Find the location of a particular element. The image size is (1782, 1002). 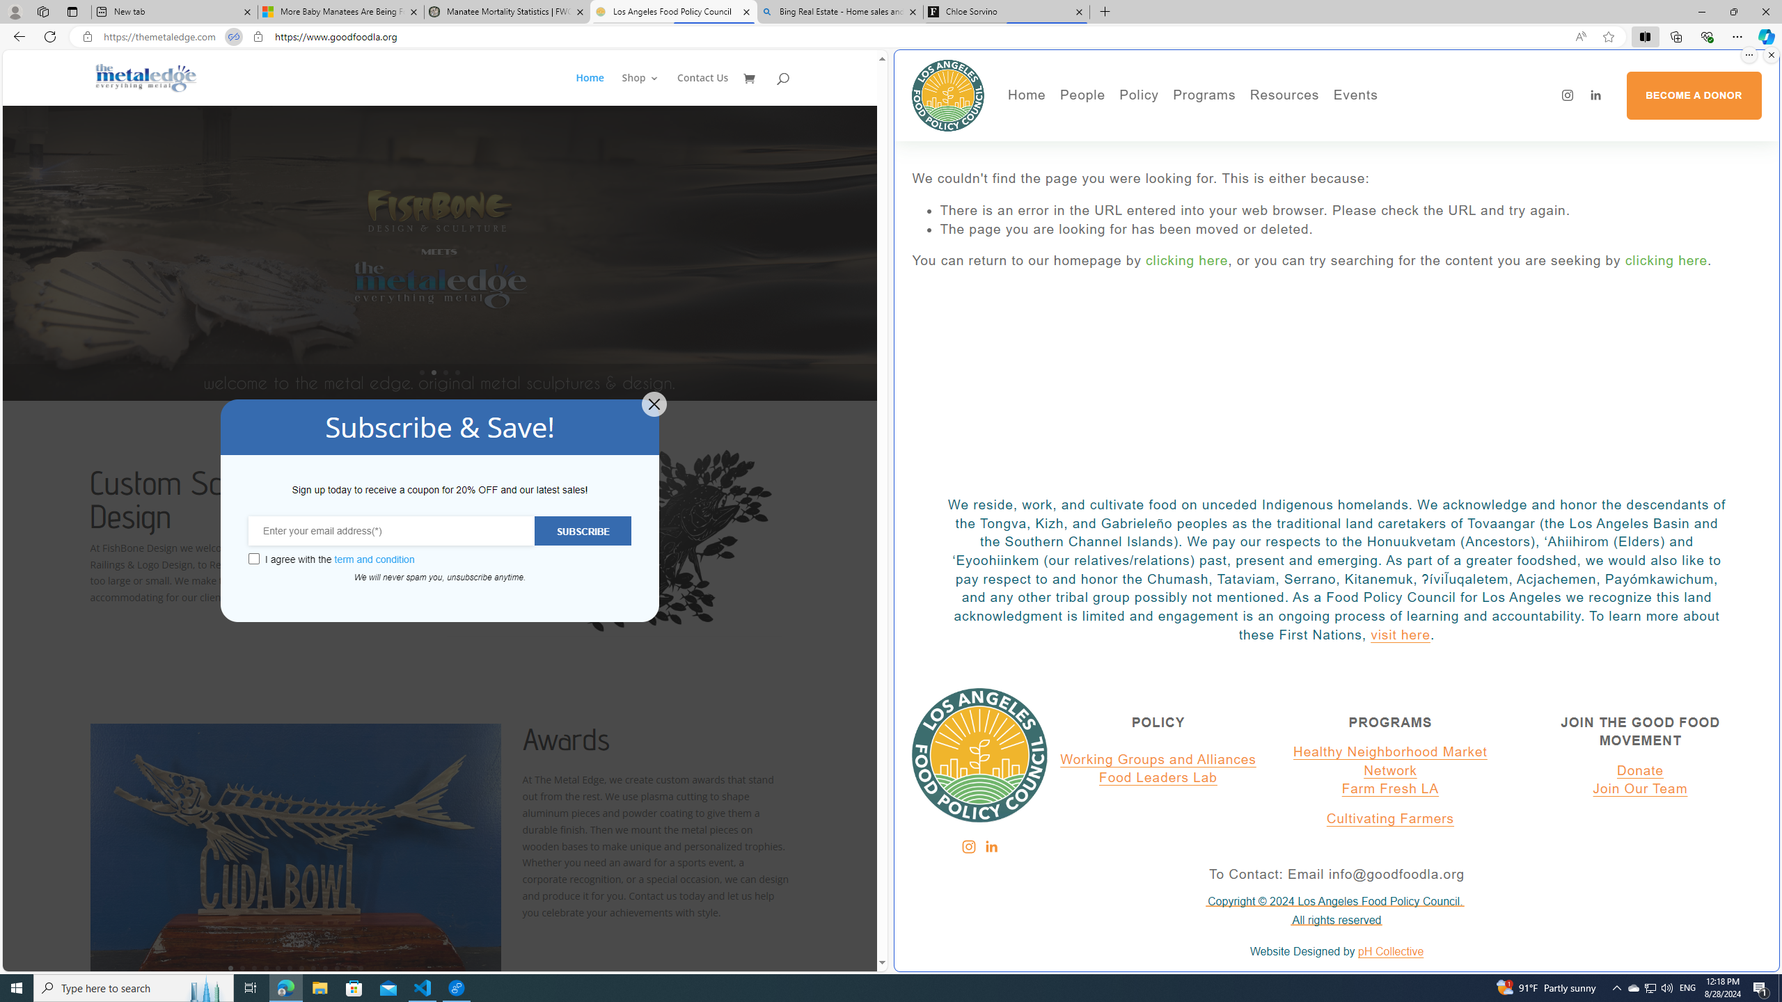

11 is located at coordinates (349, 967).